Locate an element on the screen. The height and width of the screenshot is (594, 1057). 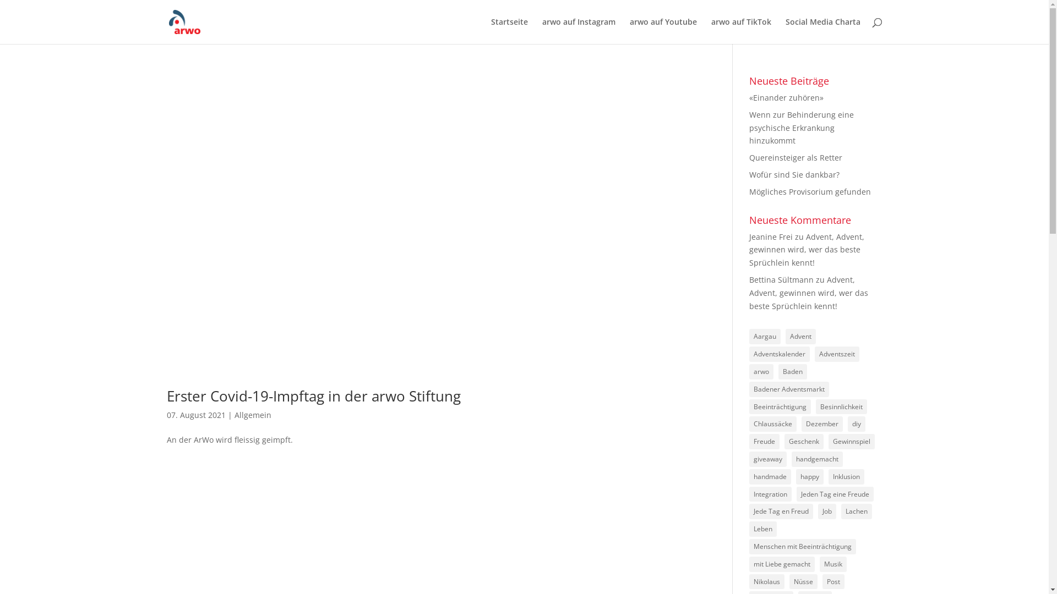
arwo auf Instagram is located at coordinates (578, 31).